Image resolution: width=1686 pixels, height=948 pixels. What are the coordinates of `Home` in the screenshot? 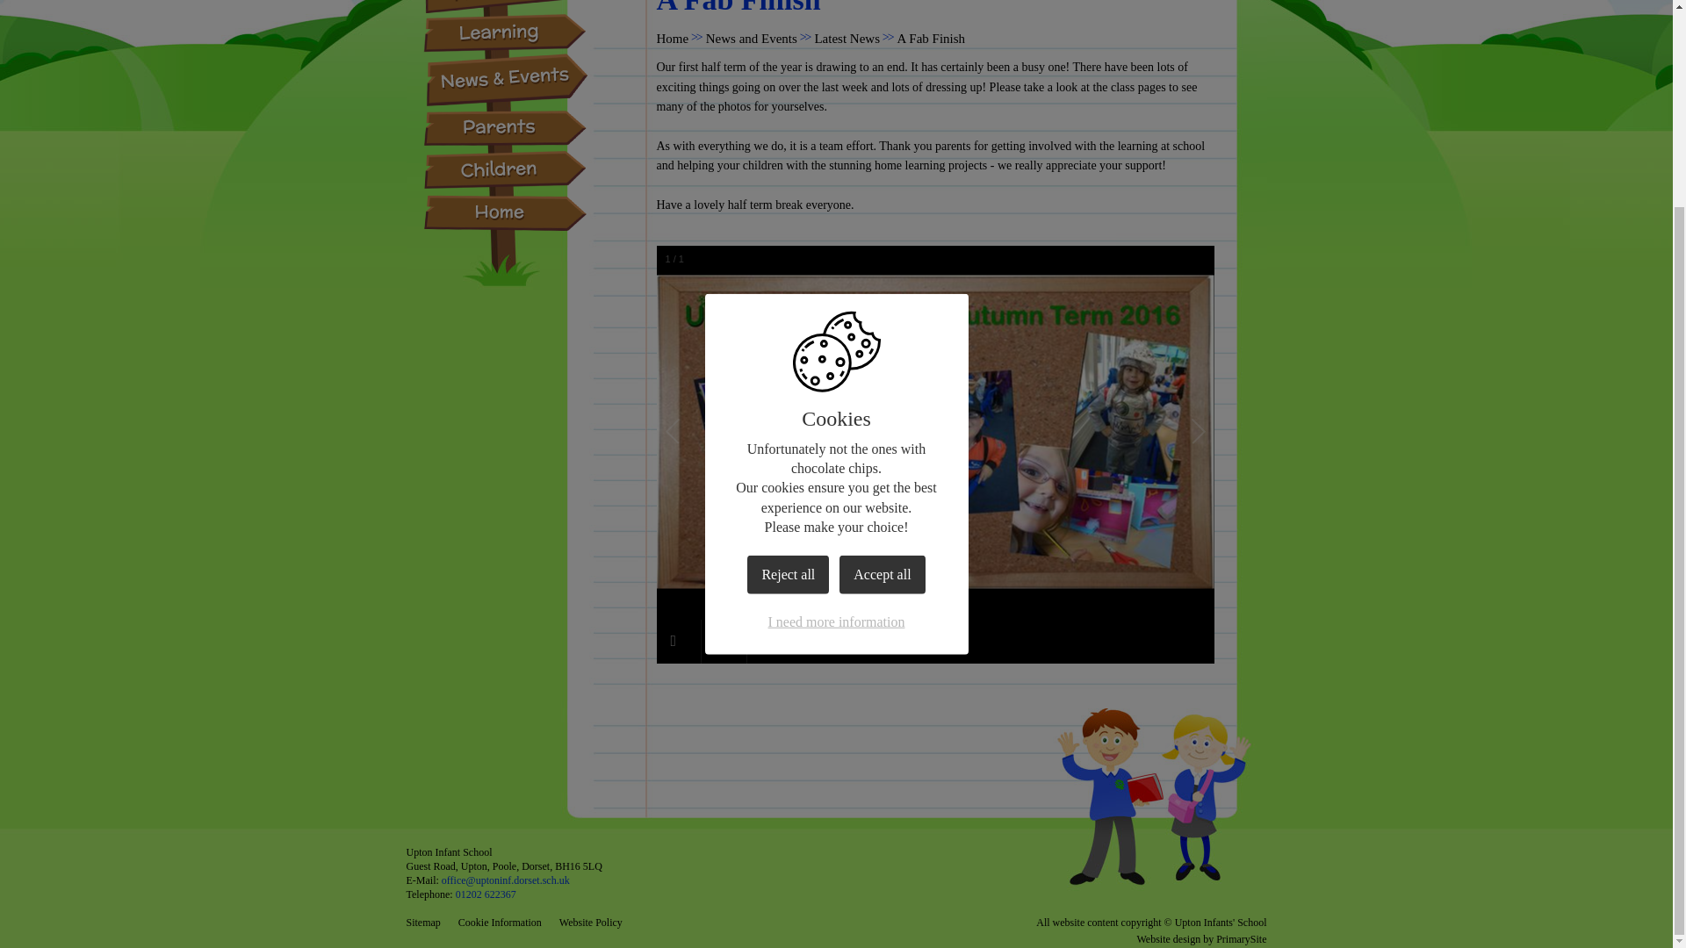 It's located at (673, 38).